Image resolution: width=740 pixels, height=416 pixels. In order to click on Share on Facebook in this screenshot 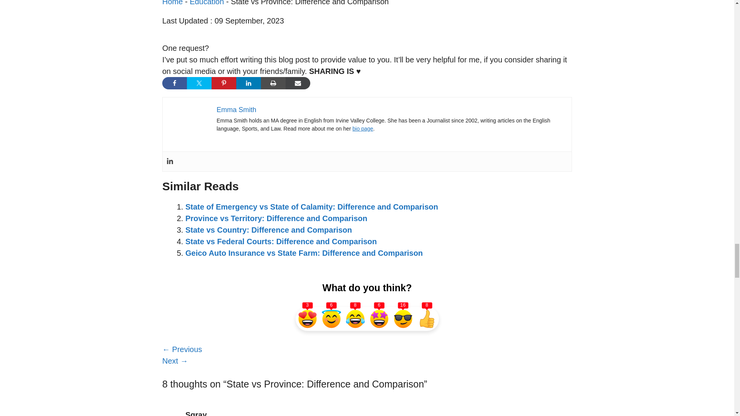, I will do `click(174, 83)`.